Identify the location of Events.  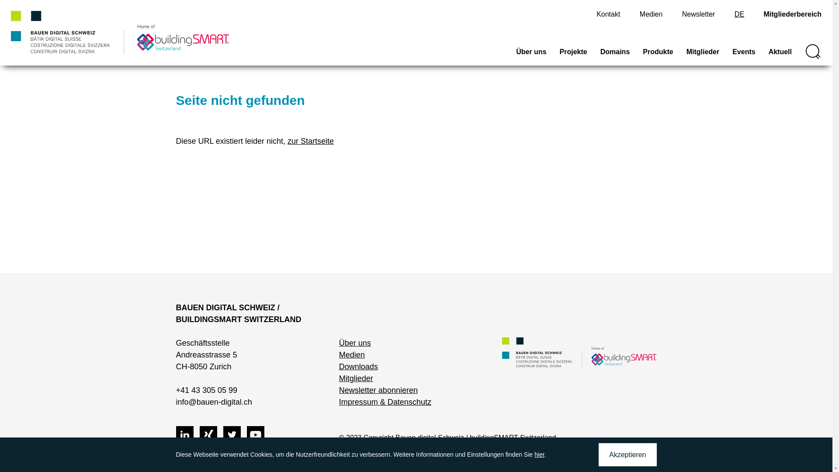
(744, 56).